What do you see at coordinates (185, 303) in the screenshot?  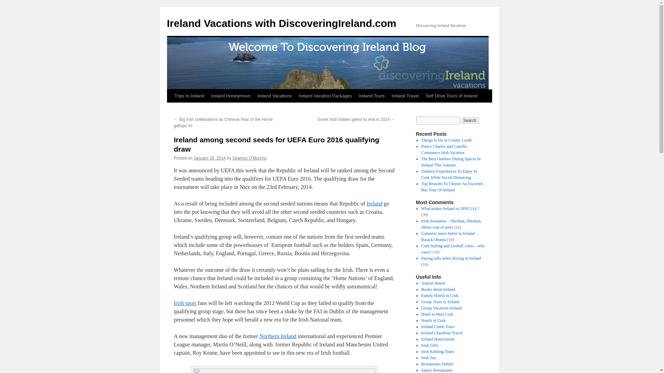 I see `Sports in Ireland` at bounding box center [185, 303].